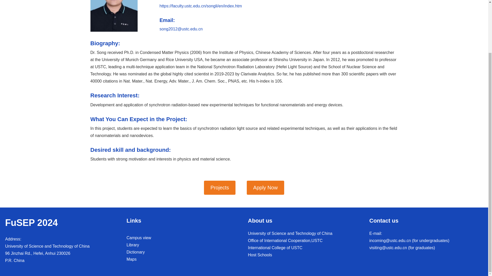  What do you see at coordinates (135, 252) in the screenshot?
I see `Dictionary` at bounding box center [135, 252].